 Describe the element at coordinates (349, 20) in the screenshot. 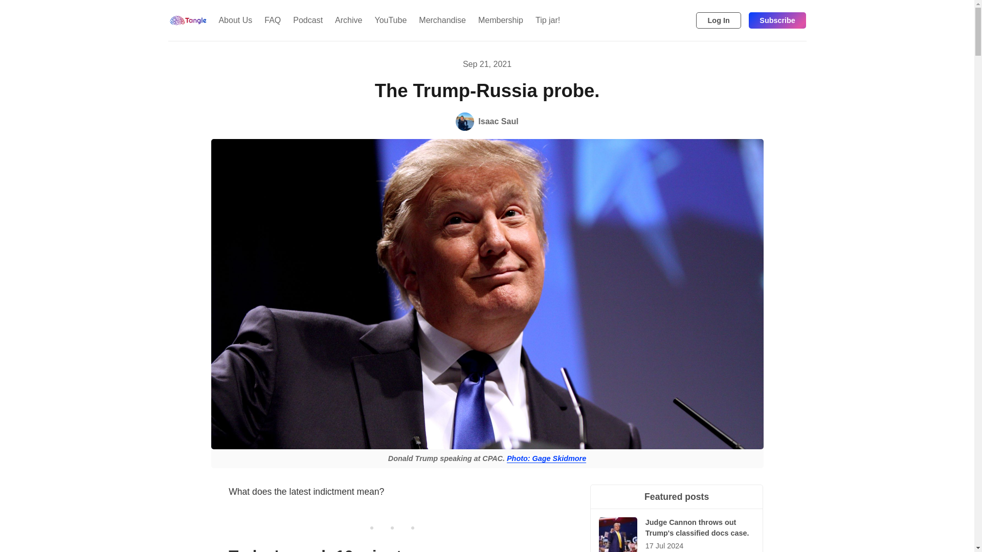

I see `Archive` at that location.